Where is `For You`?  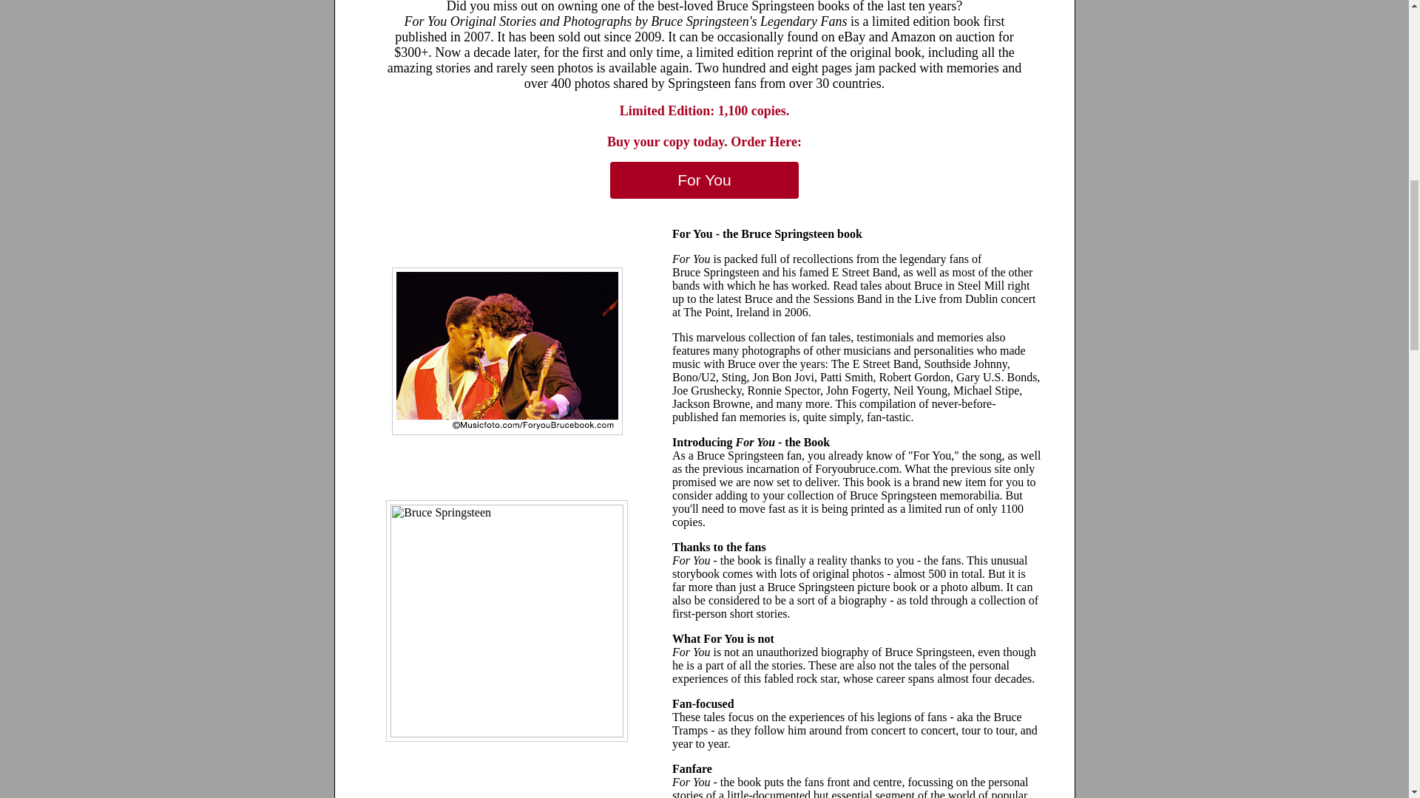
For You is located at coordinates (704, 180).